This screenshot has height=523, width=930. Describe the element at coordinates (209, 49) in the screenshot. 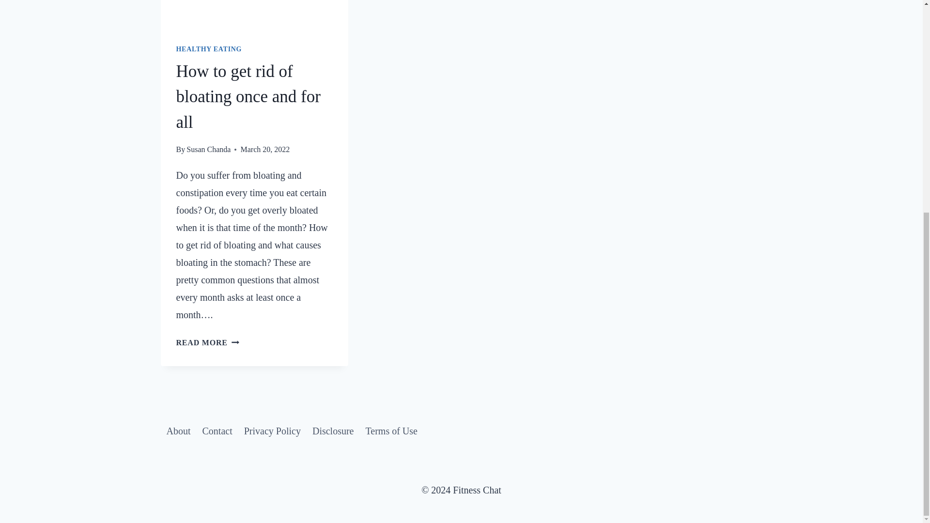

I see `HEALTHY EATING` at that location.